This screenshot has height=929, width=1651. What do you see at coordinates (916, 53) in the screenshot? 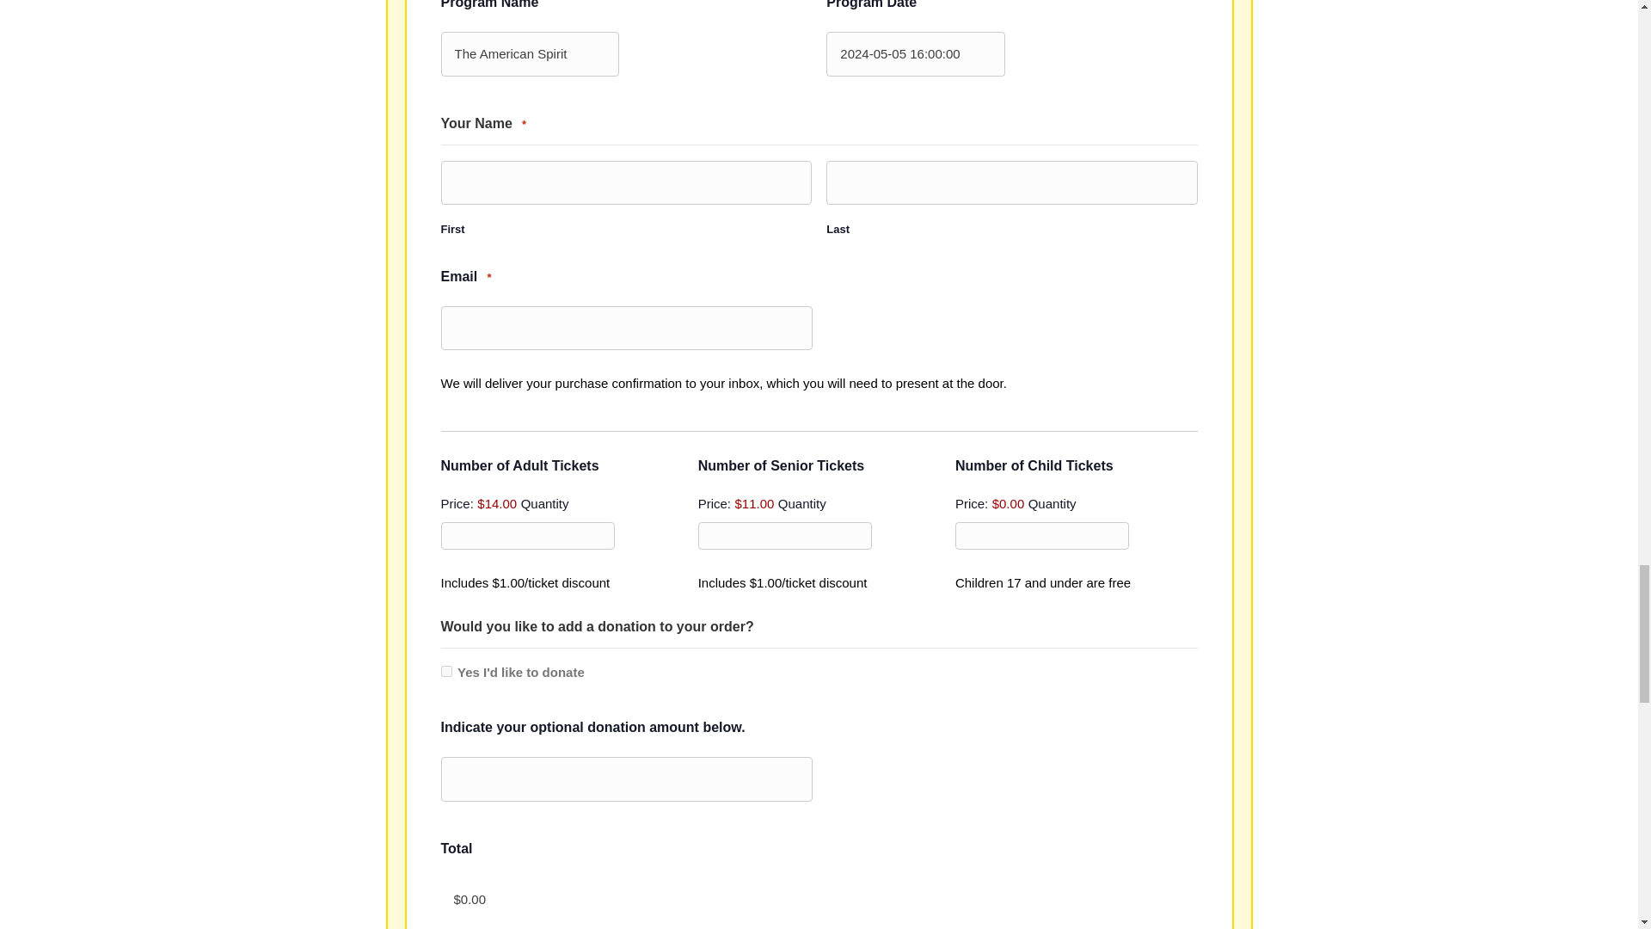
I see `2024-05-05 16:00:00` at bounding box center [916, 53].